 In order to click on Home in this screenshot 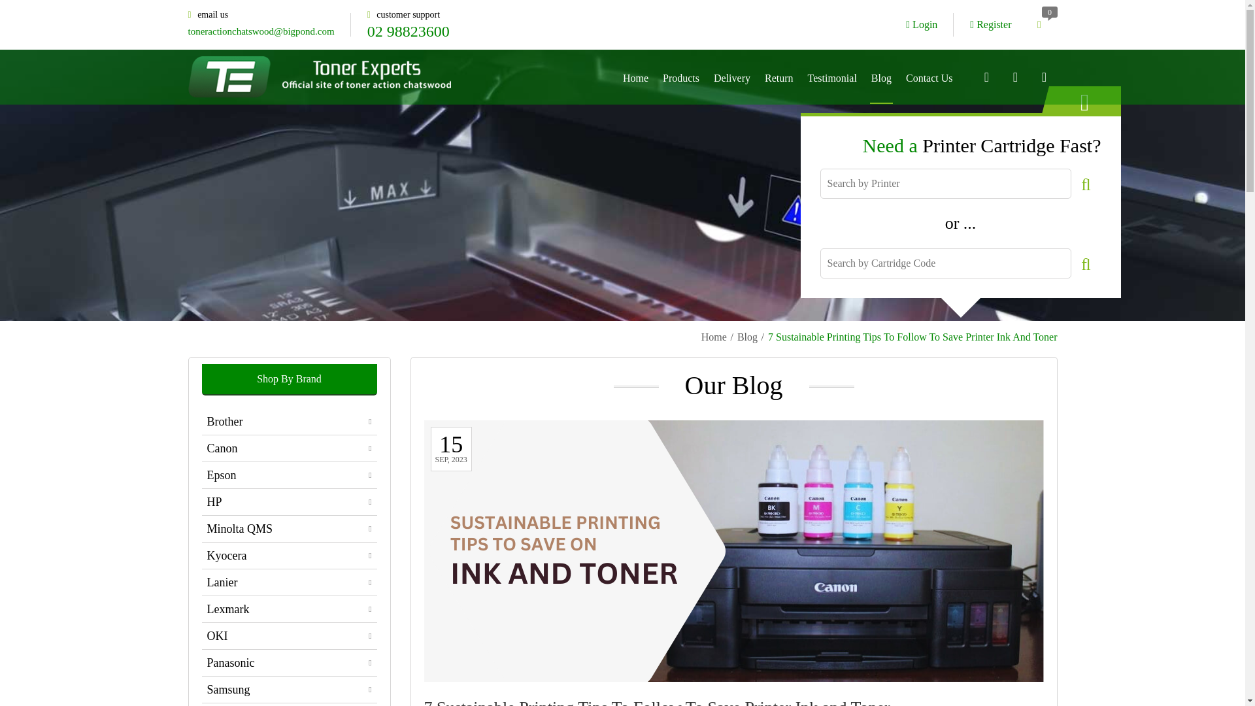, I will do `click(714, 337)`.